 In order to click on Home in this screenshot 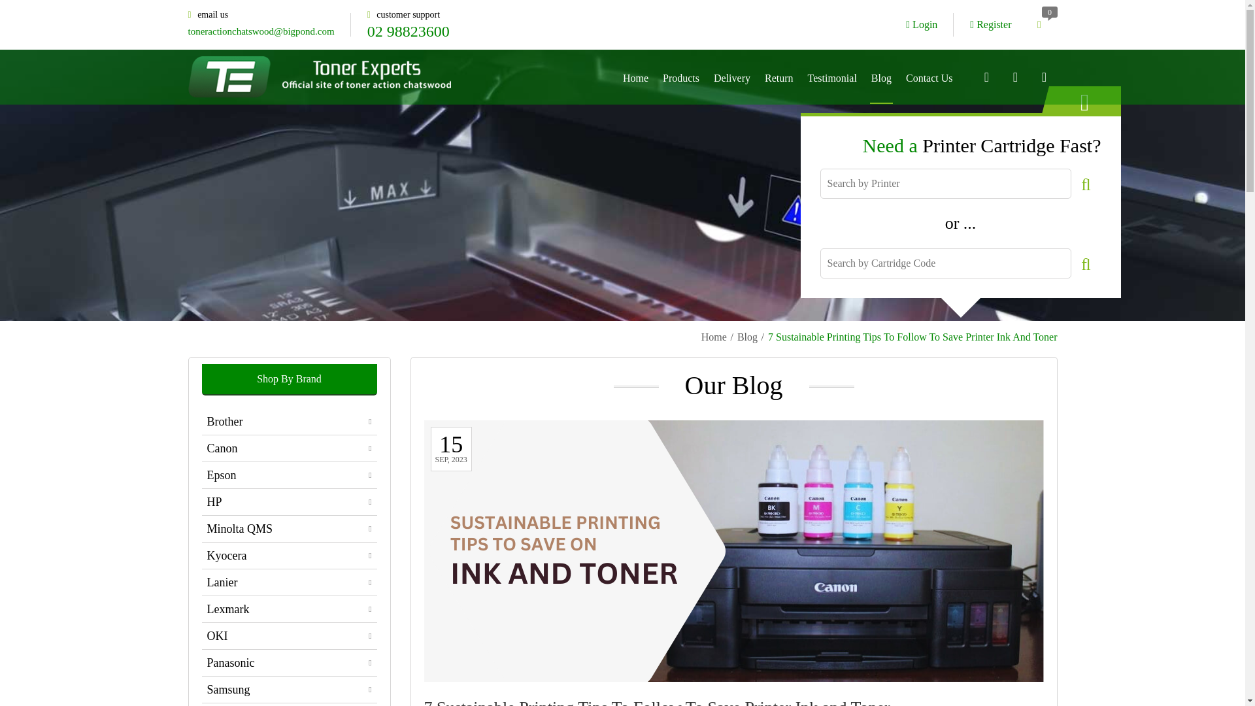, I will do `click(714, 337)`.